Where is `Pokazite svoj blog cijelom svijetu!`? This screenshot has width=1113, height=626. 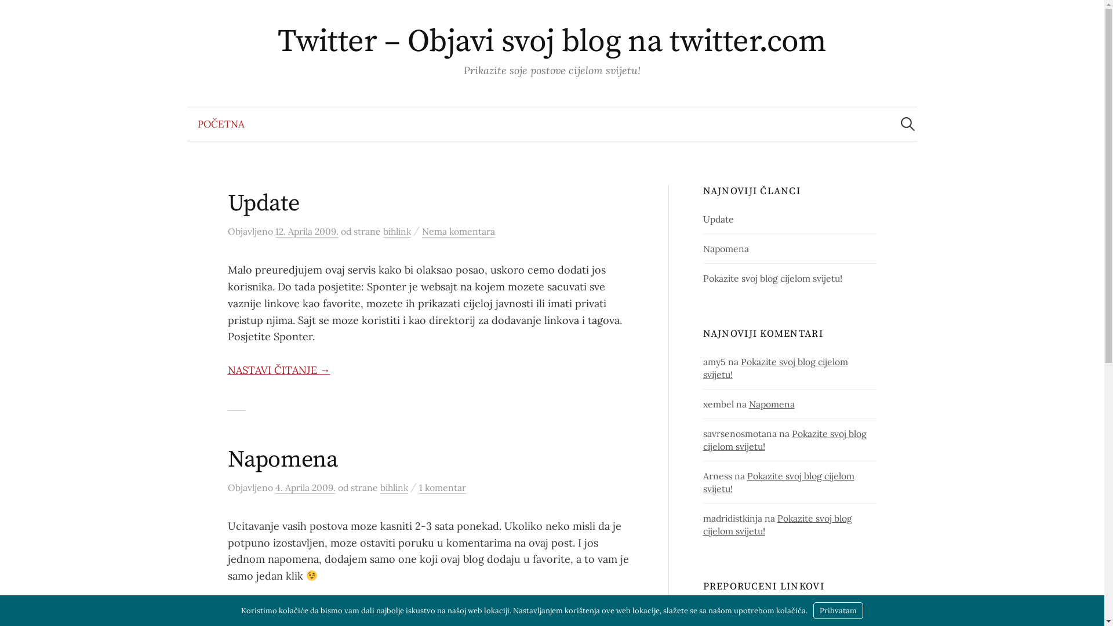
Pokazite svoj blog cijelom svijetu! is located at coordinates (778, 525).